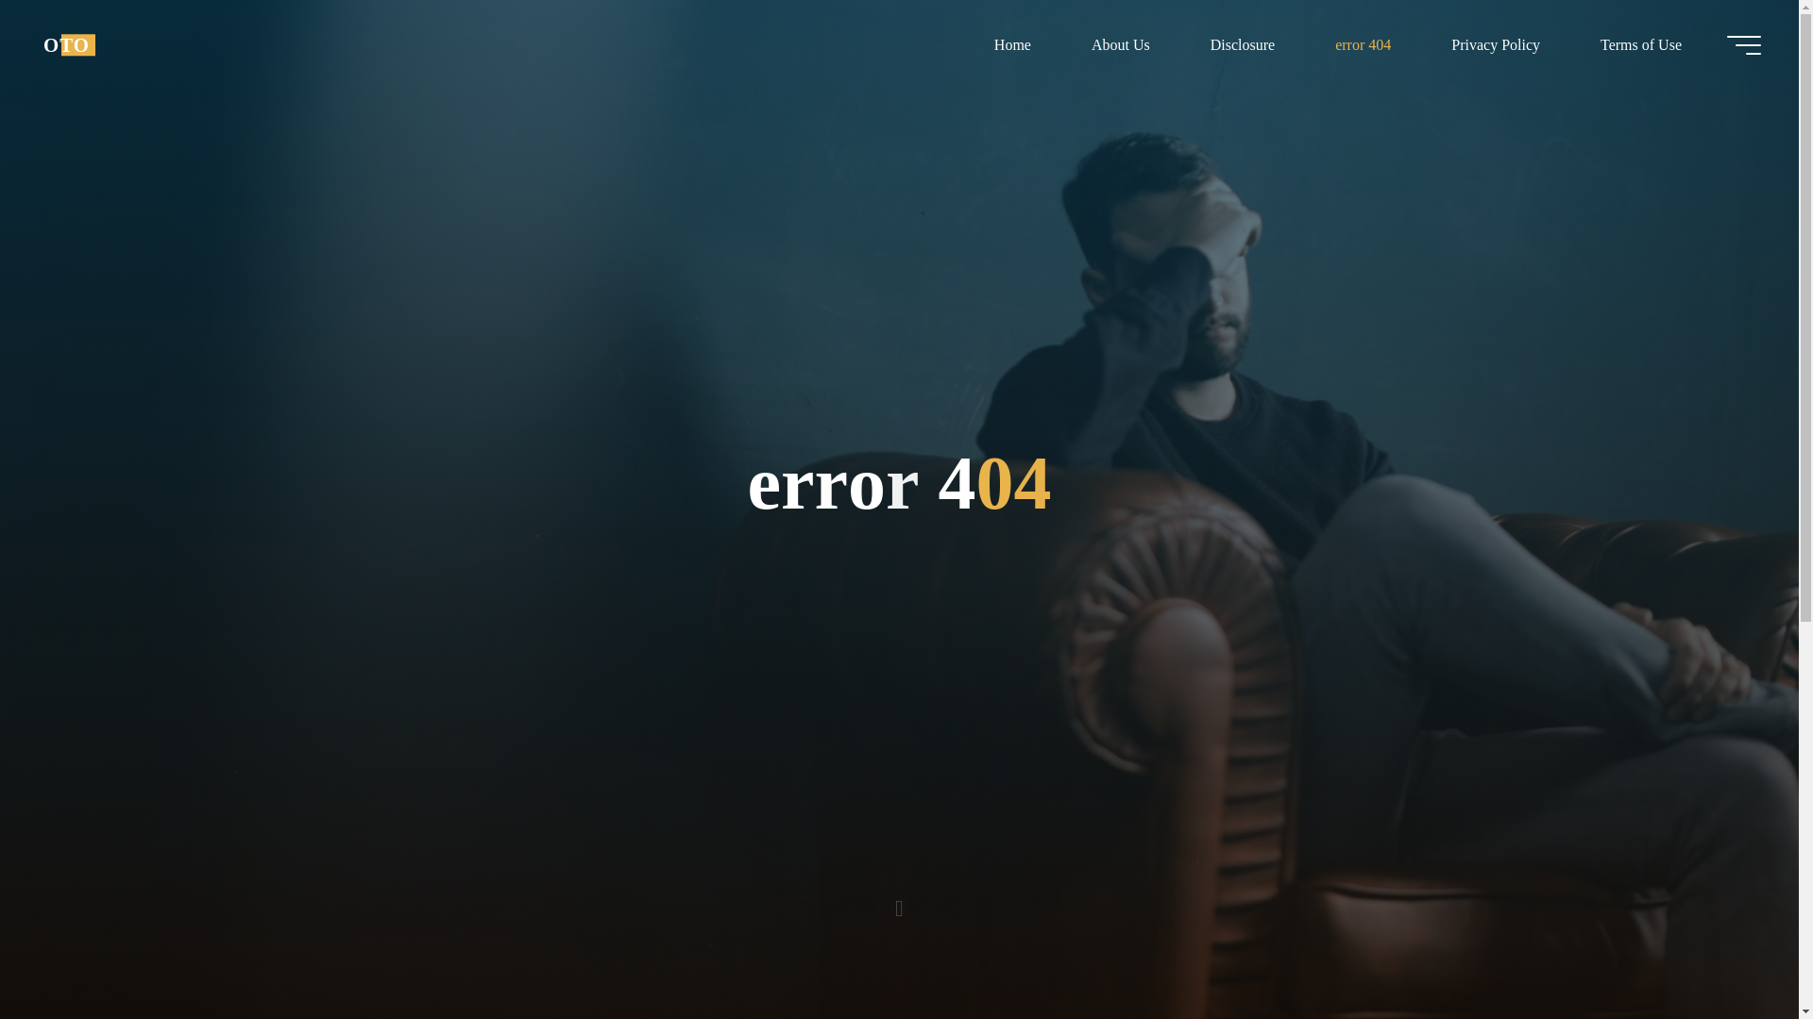 The image size is (1813, 1019). What do you see at coordinates (1640, 44) in the screenshot?
I see `Terms of Use` at bounding box center [1640, 44].